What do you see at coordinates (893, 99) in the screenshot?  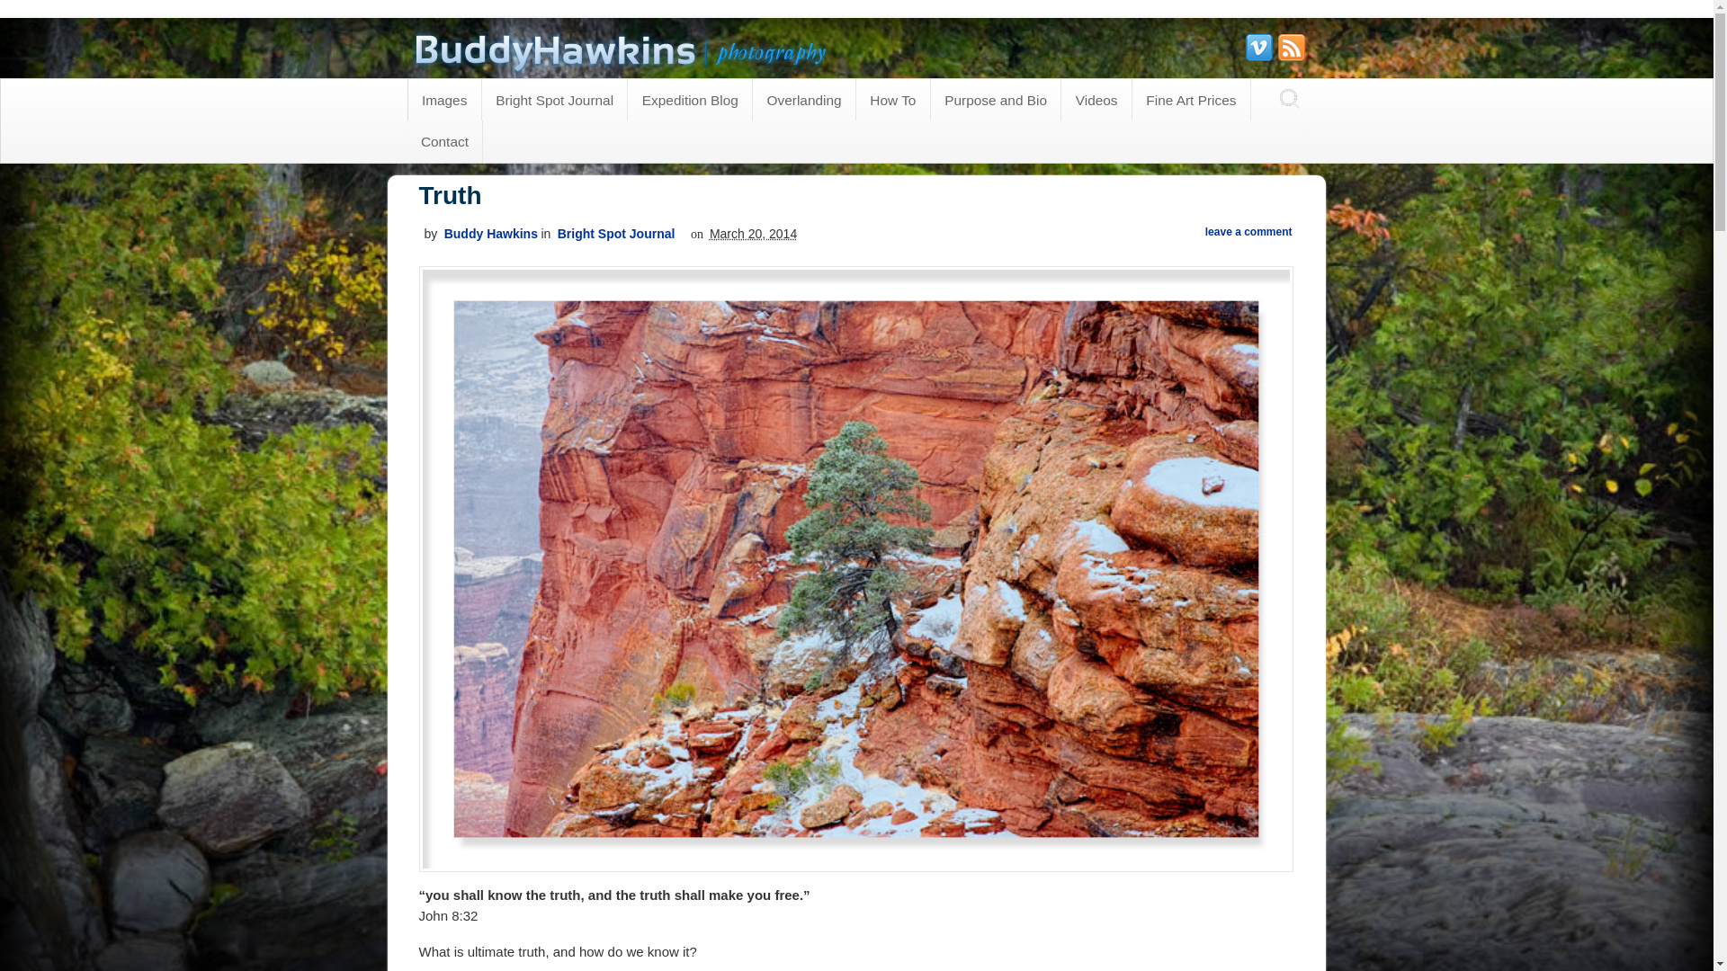 I see `How To` at bounding box center [893, 99].